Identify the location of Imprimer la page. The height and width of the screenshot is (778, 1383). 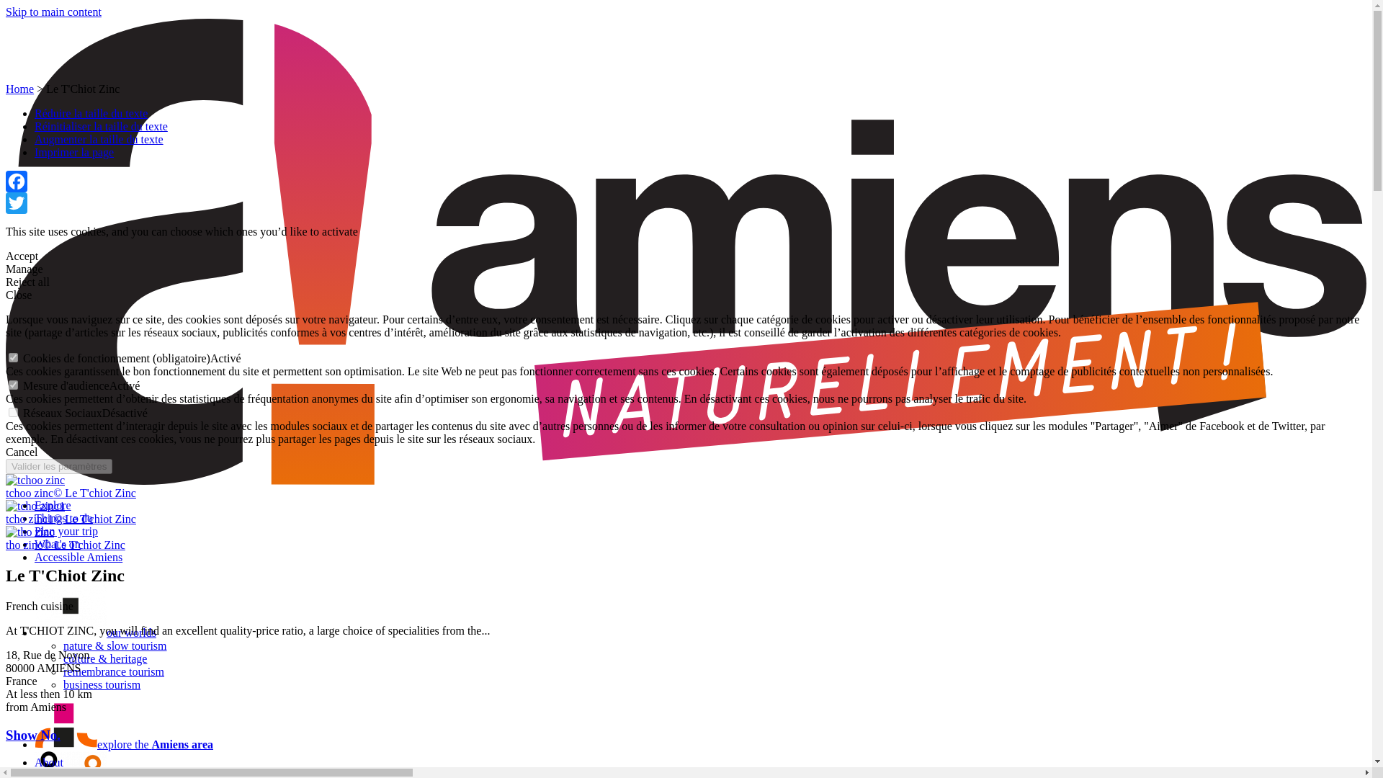
(73, 153).